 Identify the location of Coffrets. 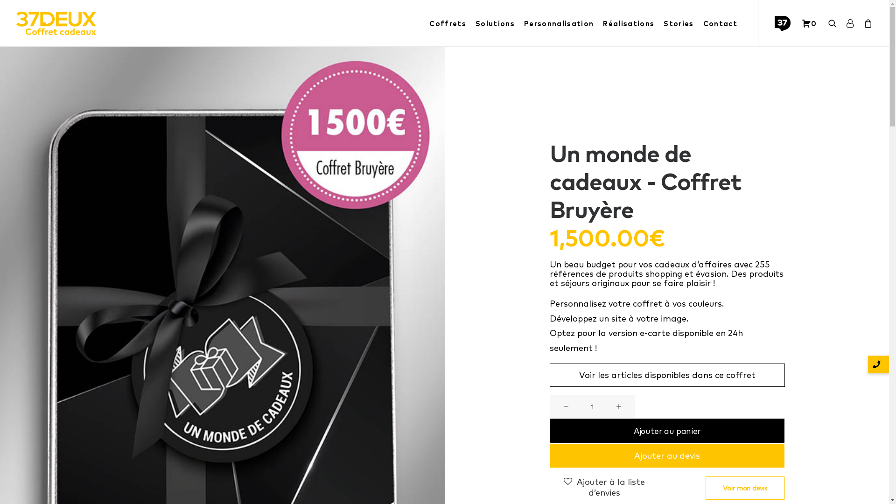
(448, 23).